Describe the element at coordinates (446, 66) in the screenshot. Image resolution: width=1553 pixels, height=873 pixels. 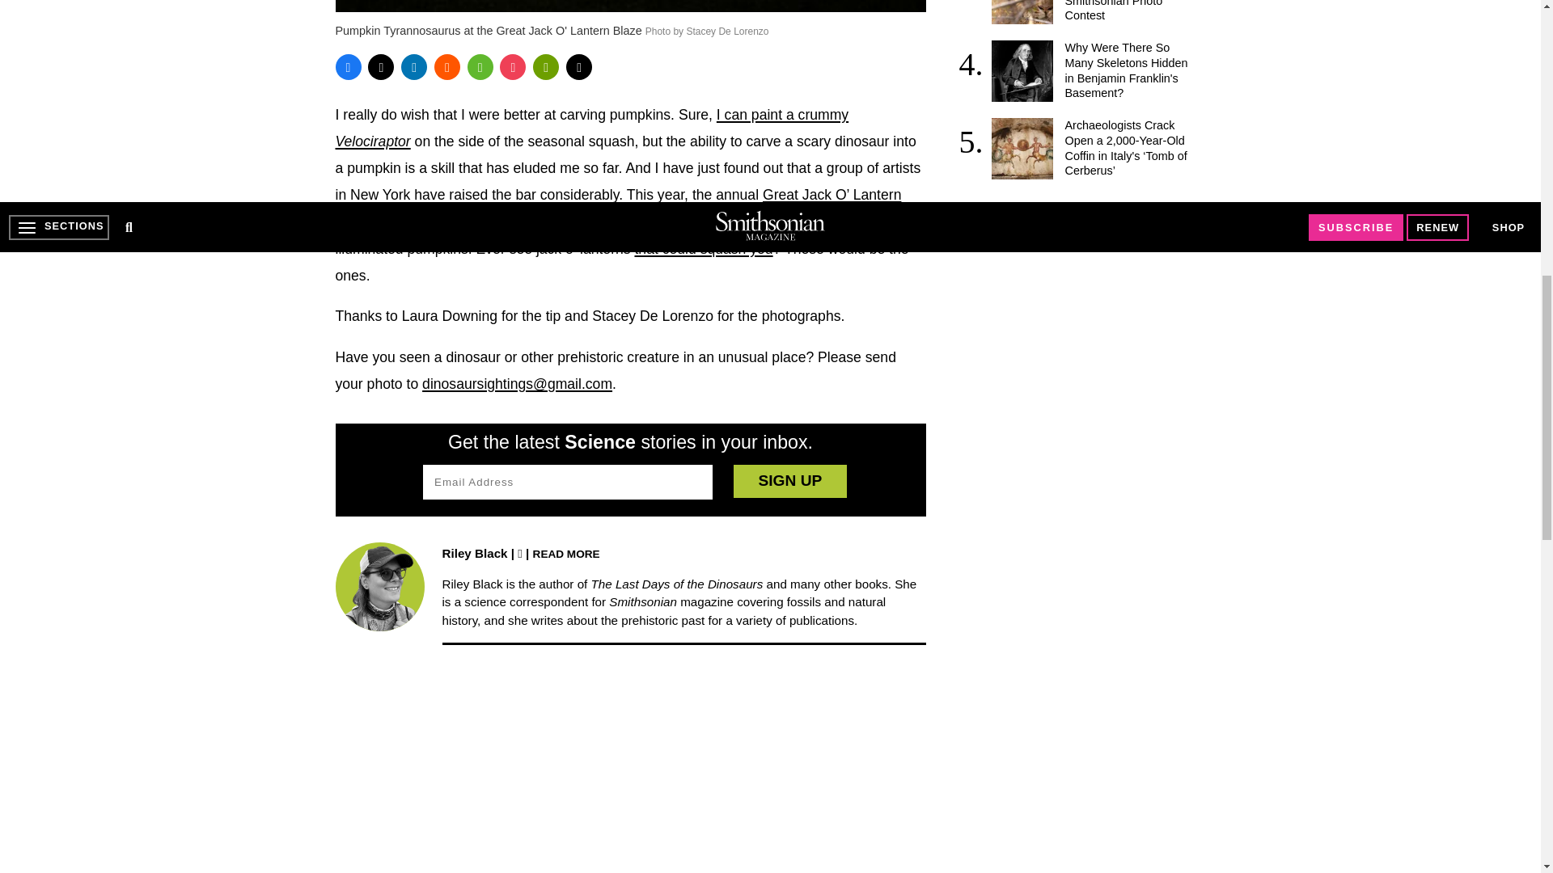
I see `Reddit` at that location.